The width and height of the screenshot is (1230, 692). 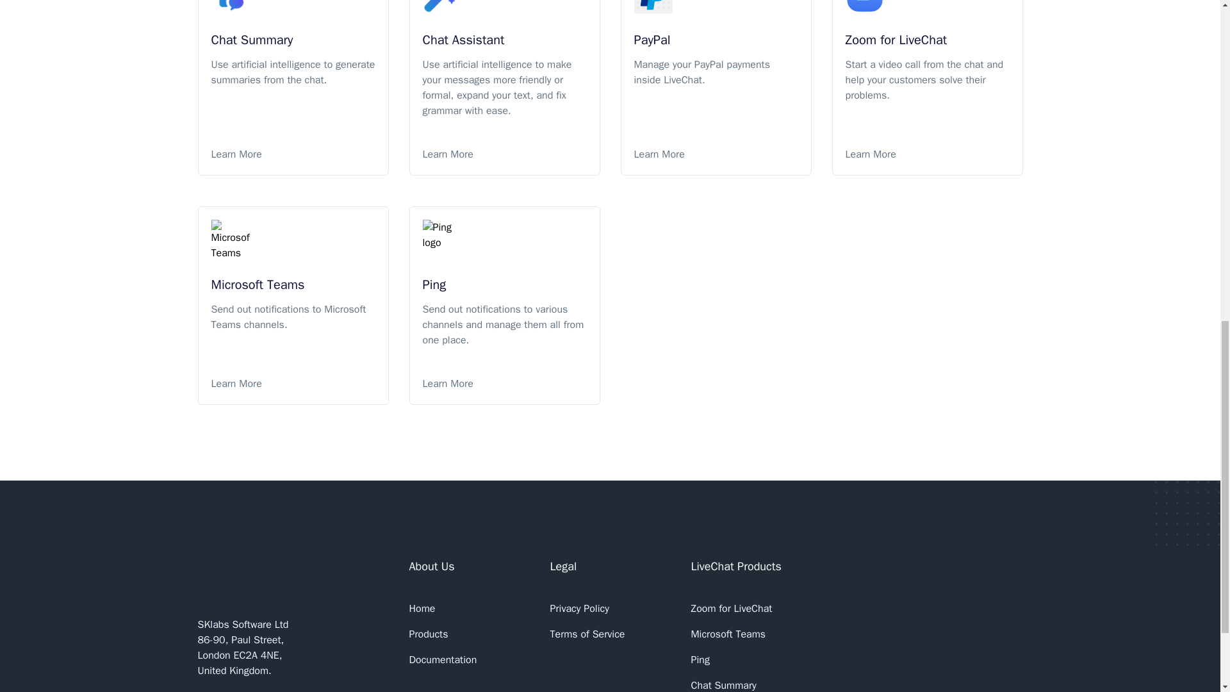 I want to click on Learn More, so click(x=928, y=154).